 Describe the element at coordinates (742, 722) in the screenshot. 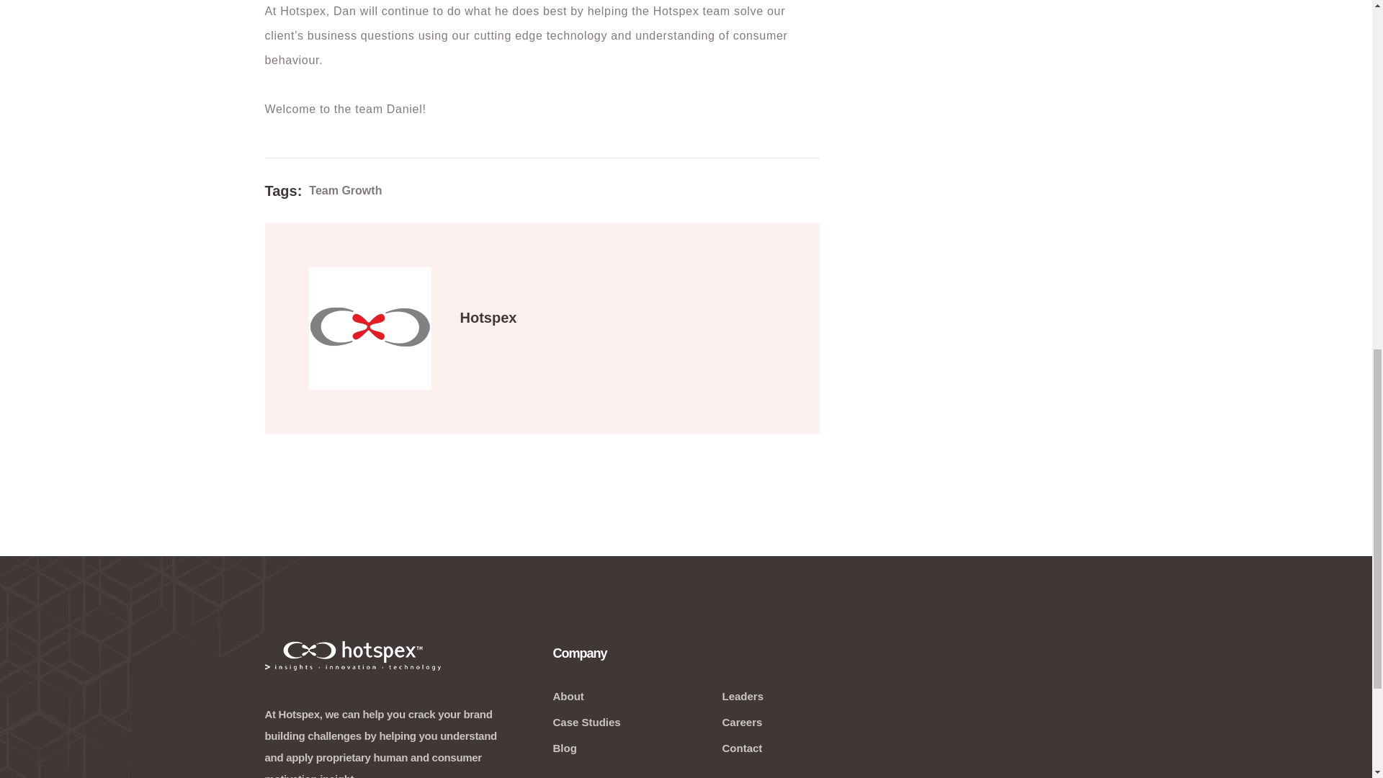

I see `Careers` at that location.